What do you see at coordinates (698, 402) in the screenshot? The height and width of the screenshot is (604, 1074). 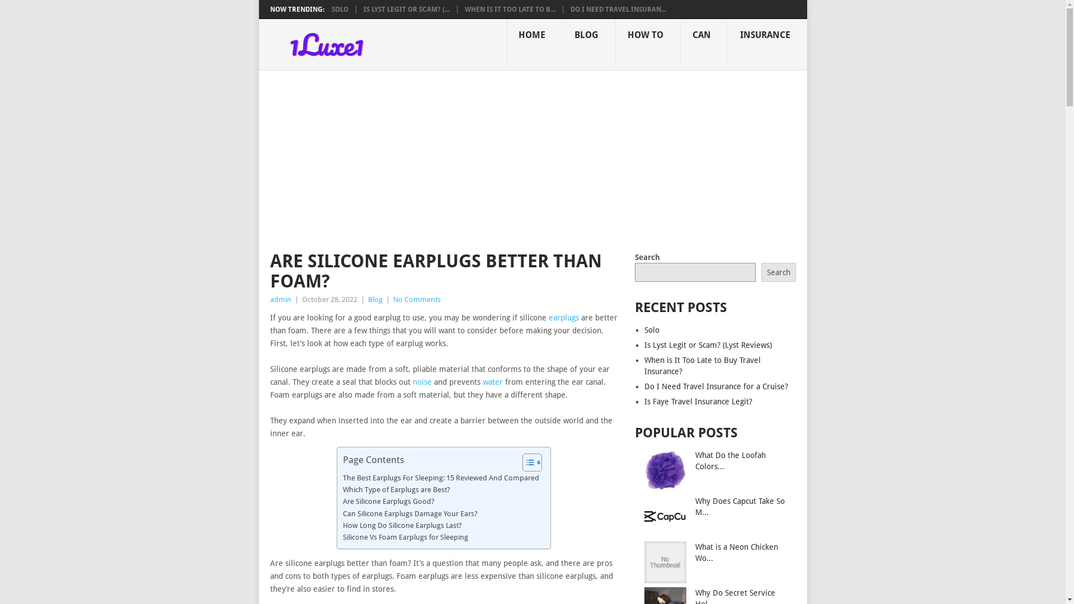 I see `Is Faye Travel Insurance Legit?` at bounding box center [698, 402].